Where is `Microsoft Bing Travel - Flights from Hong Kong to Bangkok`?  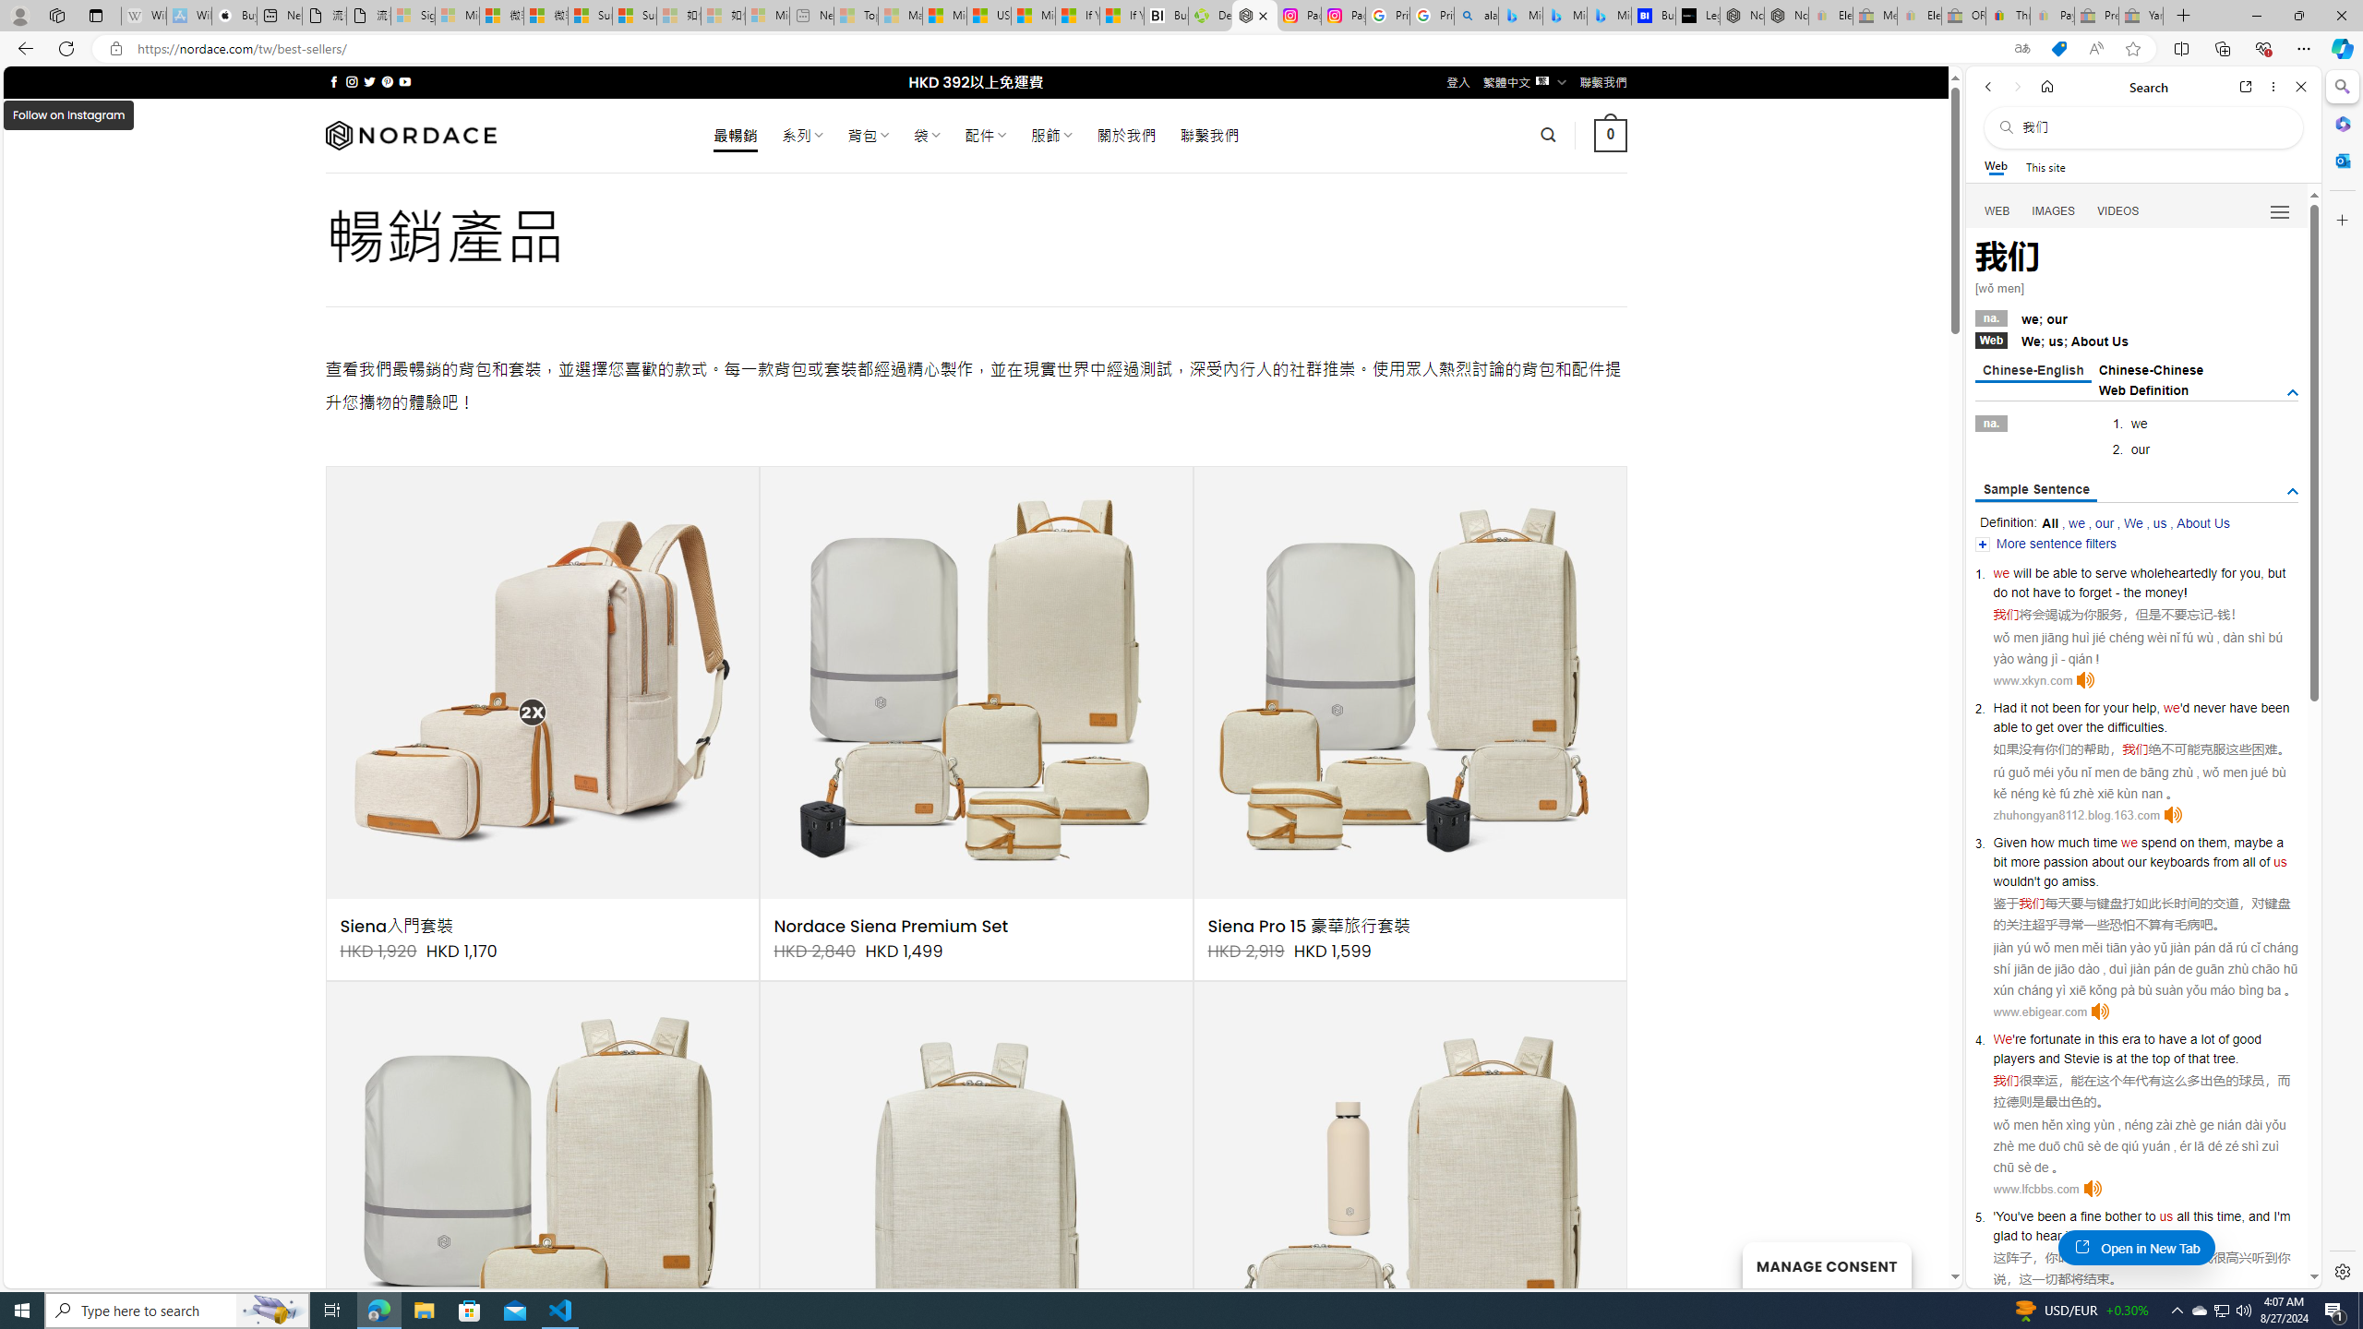 Microsoft Bing Travel - Flights from Hong Kong to Bangkok is located at coordinates (1520, 16).